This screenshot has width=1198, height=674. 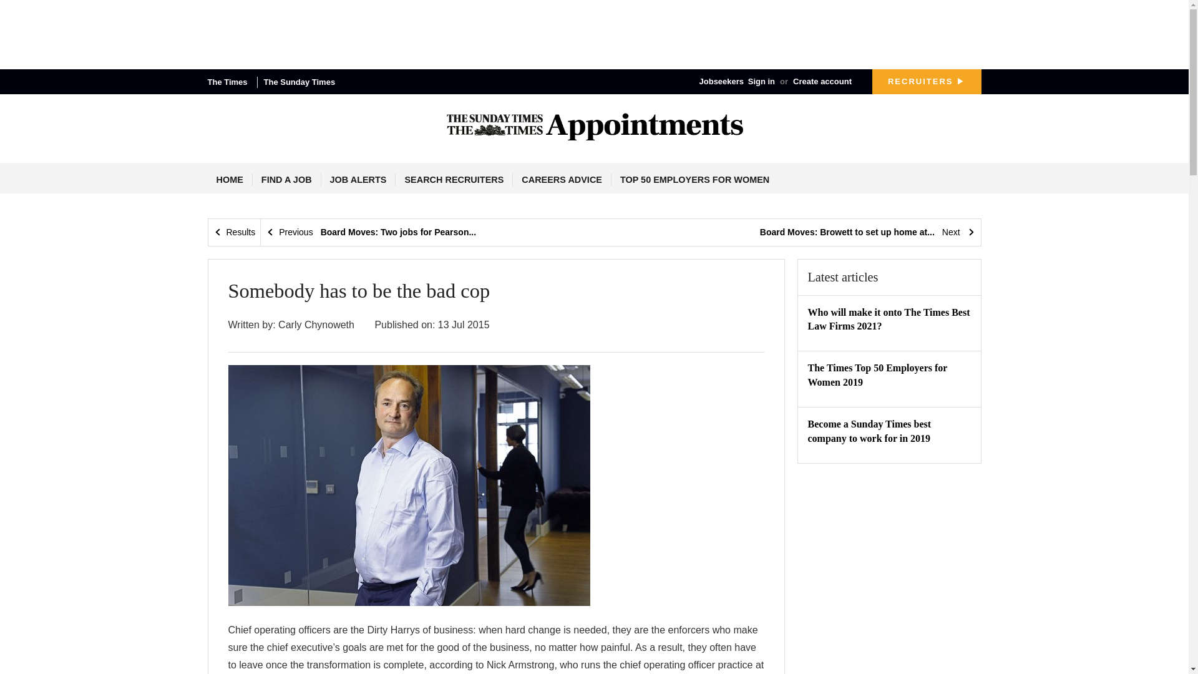 I want to click on The Times, so click(x=232, y=82).